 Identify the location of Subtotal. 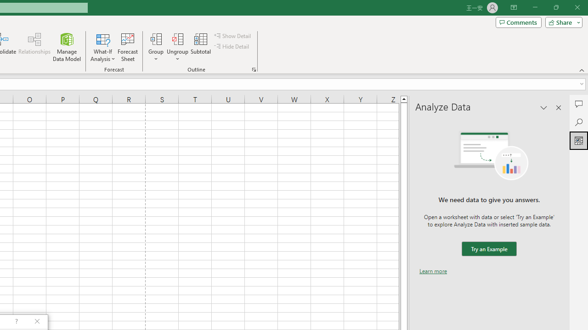
(201, 47).